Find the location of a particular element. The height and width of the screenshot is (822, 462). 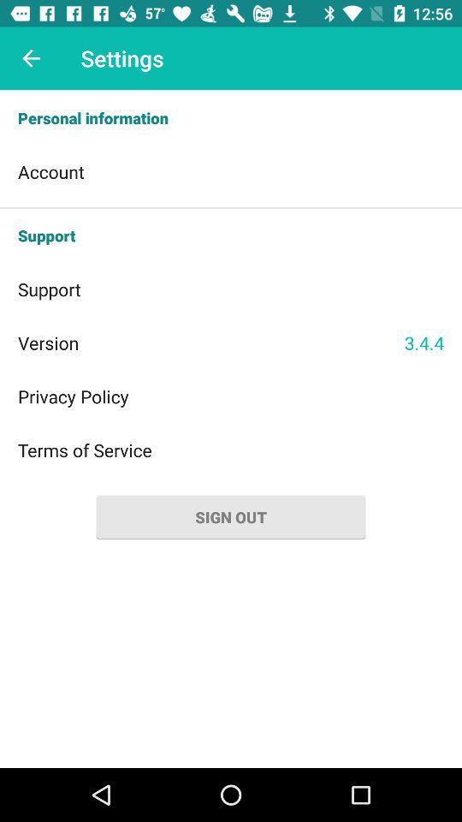

choose privacy policy icon is located at coordinates (231, 396).